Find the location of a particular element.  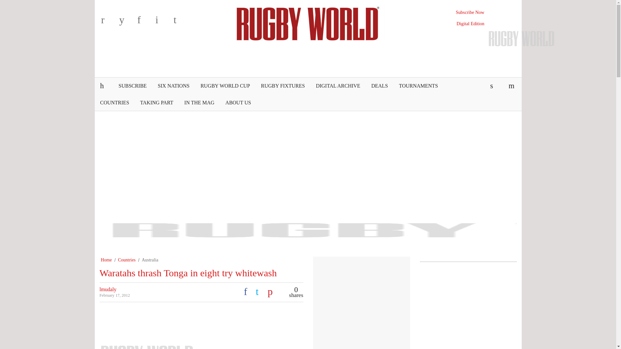

y is located at coordinates (127, 22).